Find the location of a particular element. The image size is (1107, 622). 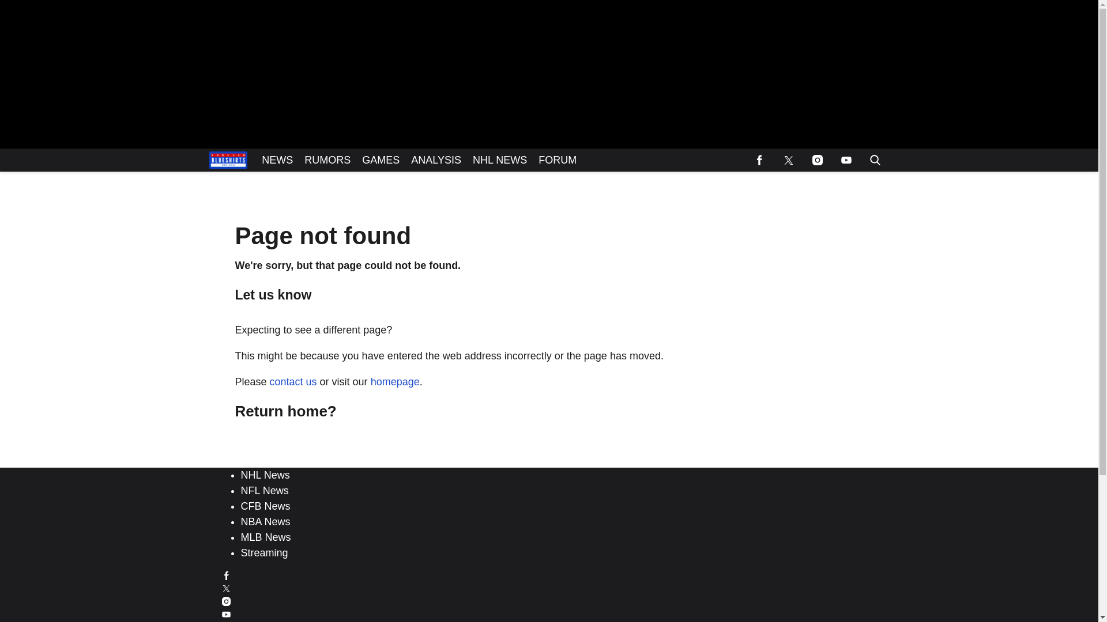

contact us is located at coordinates (293, 381).